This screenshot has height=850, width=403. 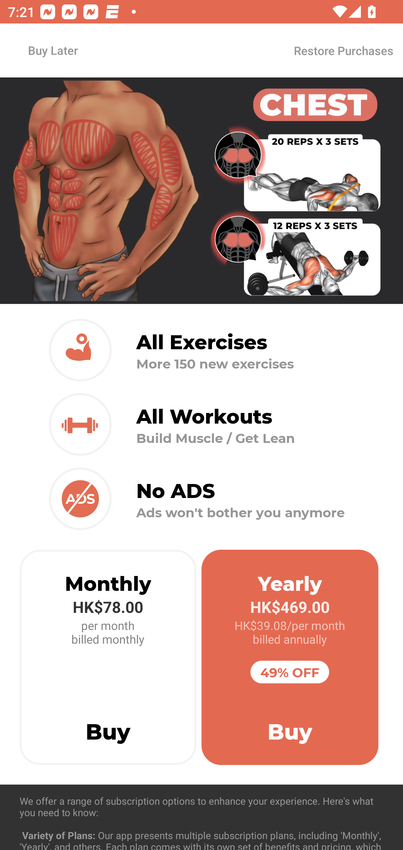 I want to click on Buy Later, so click(x=53, y=50).